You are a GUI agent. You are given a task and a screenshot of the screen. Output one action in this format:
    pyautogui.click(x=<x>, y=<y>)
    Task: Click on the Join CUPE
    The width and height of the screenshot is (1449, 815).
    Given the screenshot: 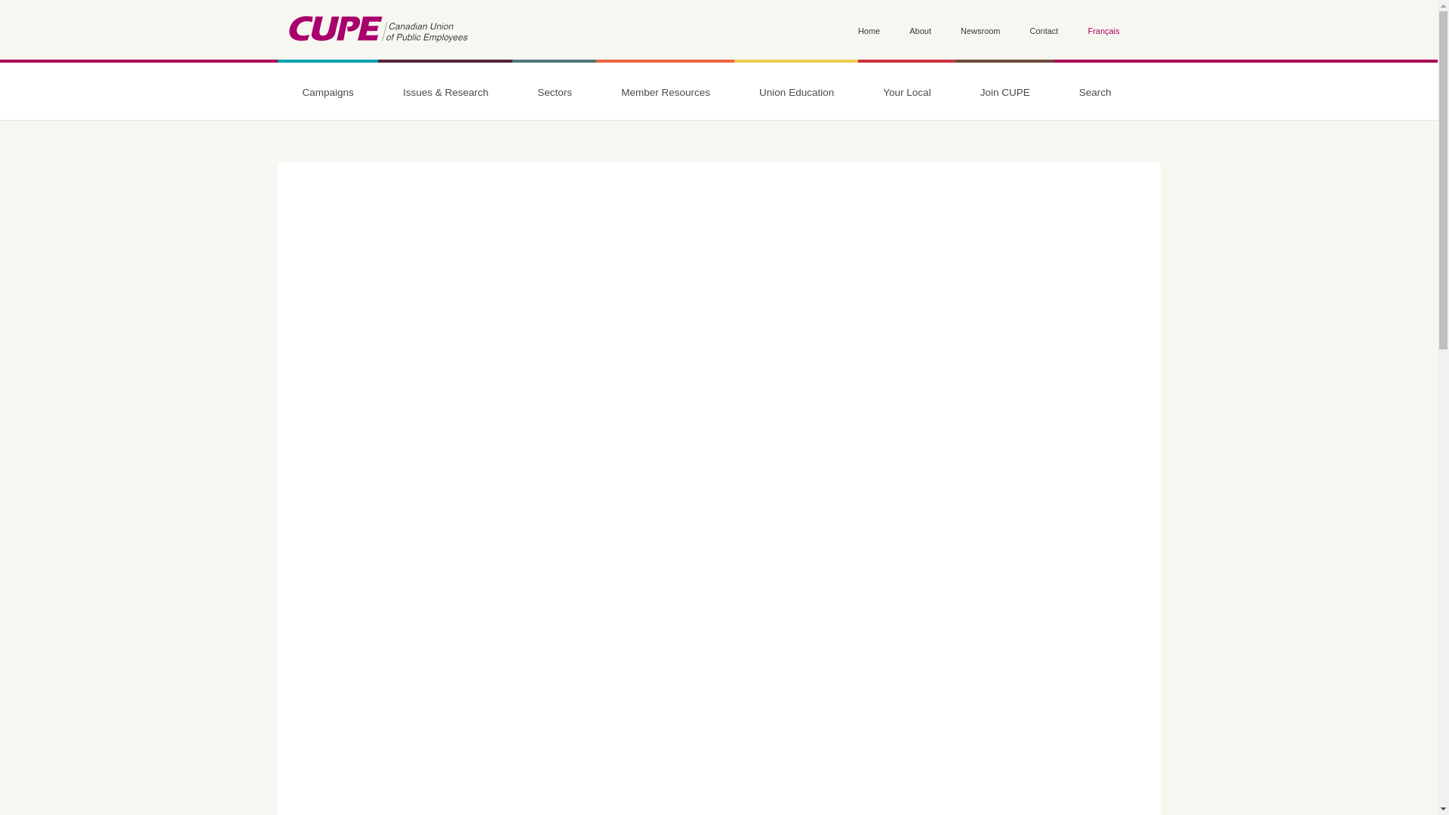 What is the action you would take?
    pyautogui.click(x=1004, y=92)
    